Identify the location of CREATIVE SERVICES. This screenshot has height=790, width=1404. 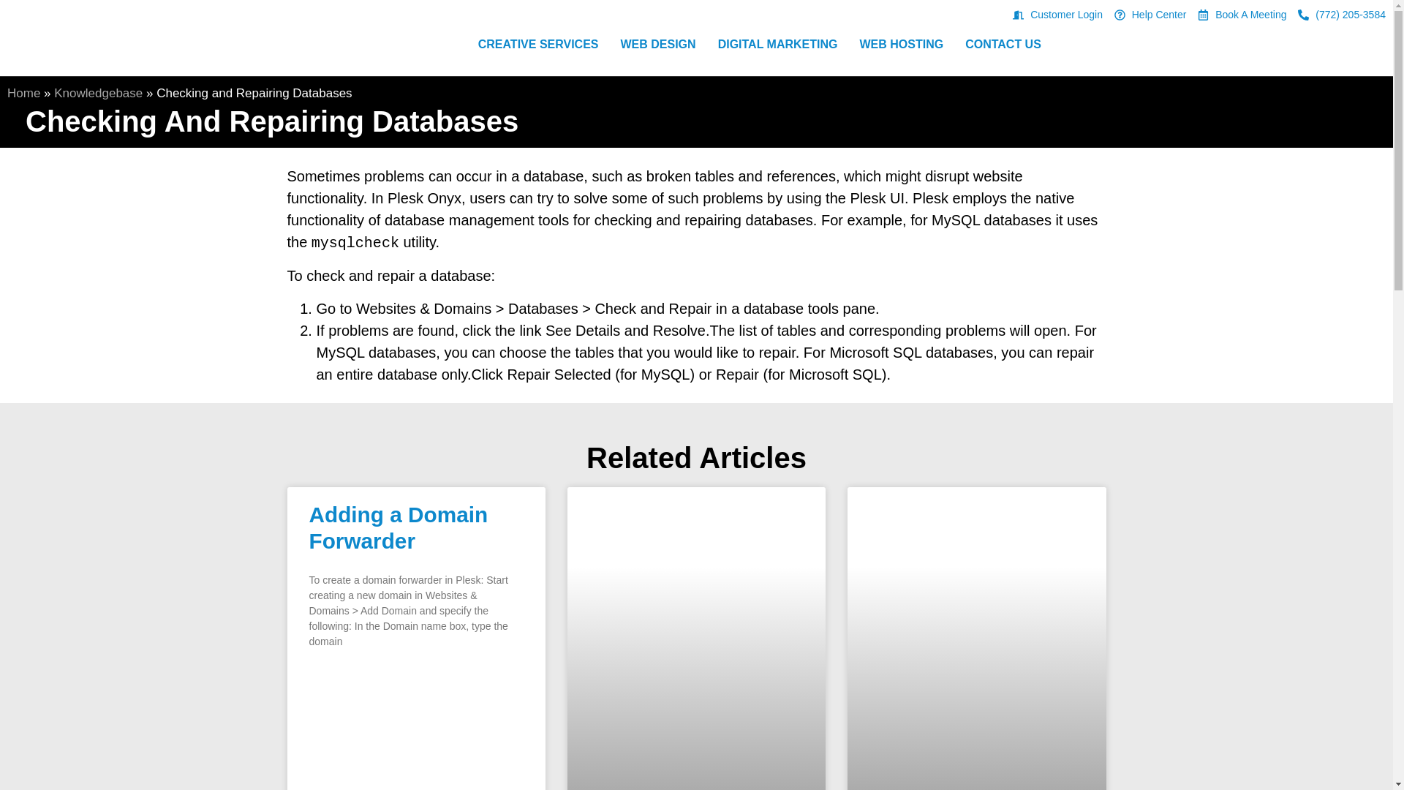
(538, 44).